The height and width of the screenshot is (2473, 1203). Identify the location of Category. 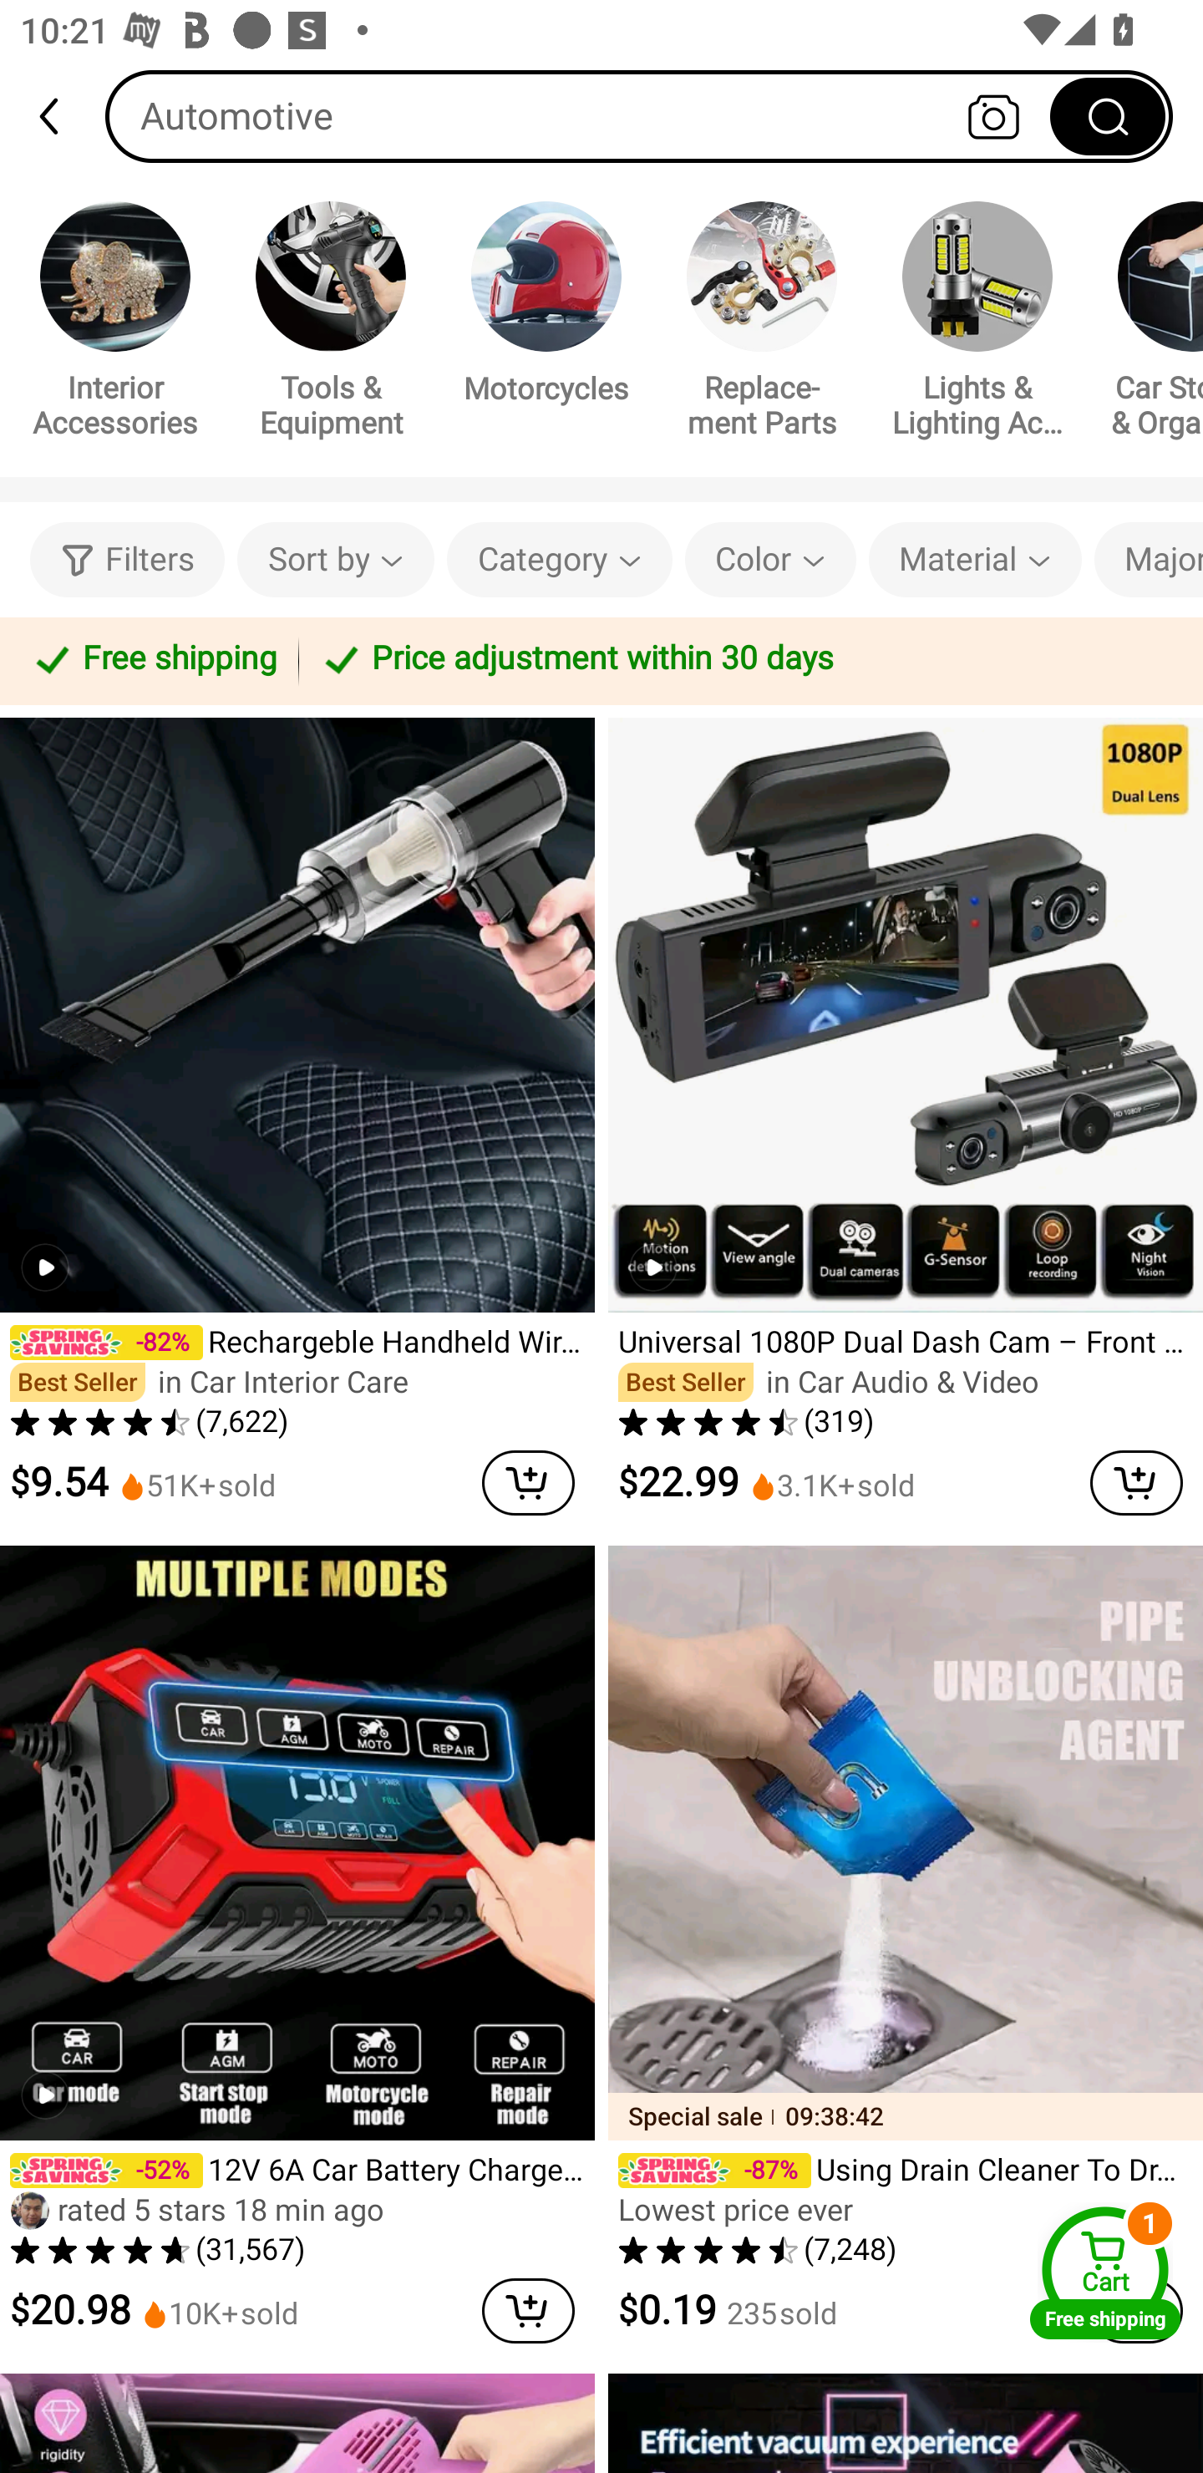
(560, 560).